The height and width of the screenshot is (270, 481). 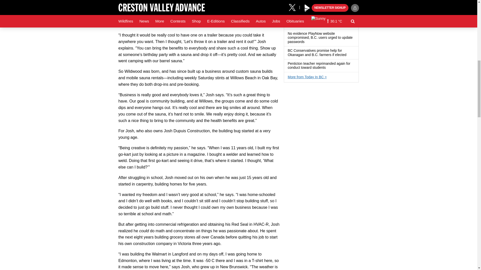 I want to click on Wildwood Saunas, so click(x=225, y=2).